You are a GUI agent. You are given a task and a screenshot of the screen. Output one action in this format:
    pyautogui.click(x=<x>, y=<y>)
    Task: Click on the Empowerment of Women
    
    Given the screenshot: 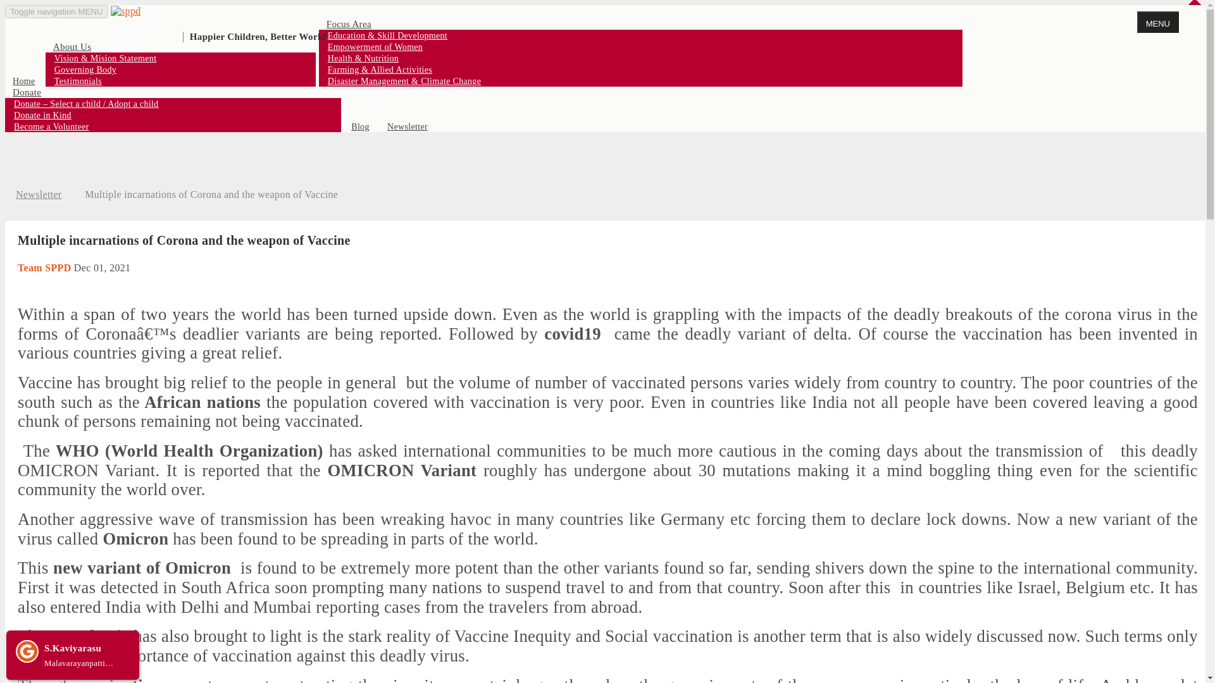 What is the action you would take?
    pyautogui.click(x=375, y=47)
    